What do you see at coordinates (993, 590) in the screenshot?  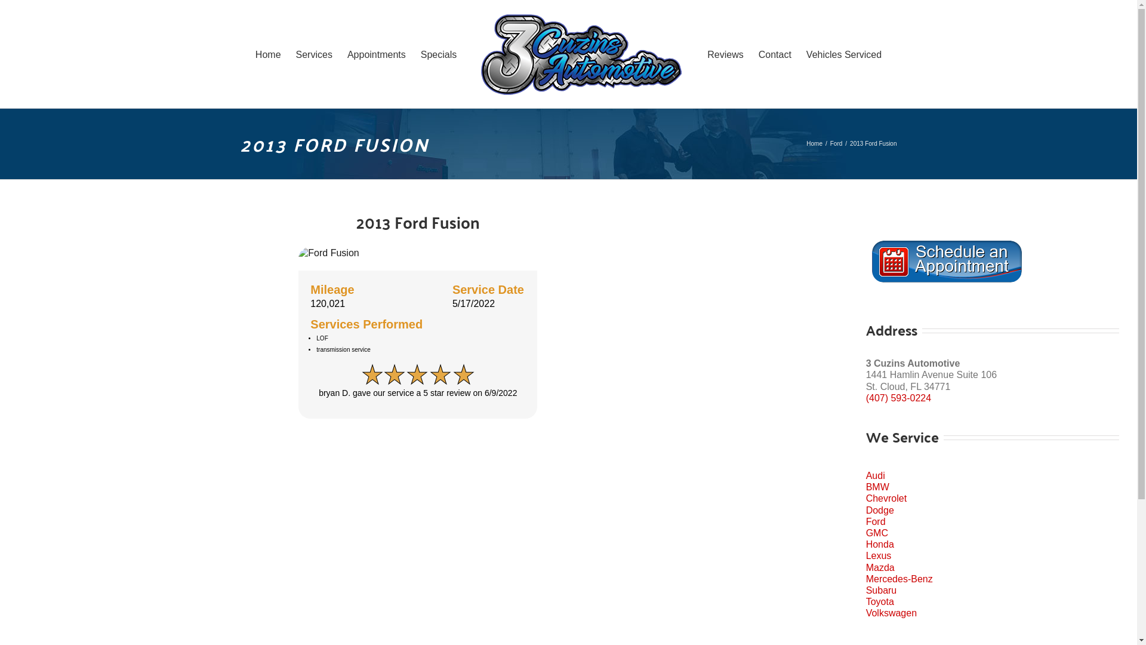 I see `Subaru` at bounding box center [993, 590].